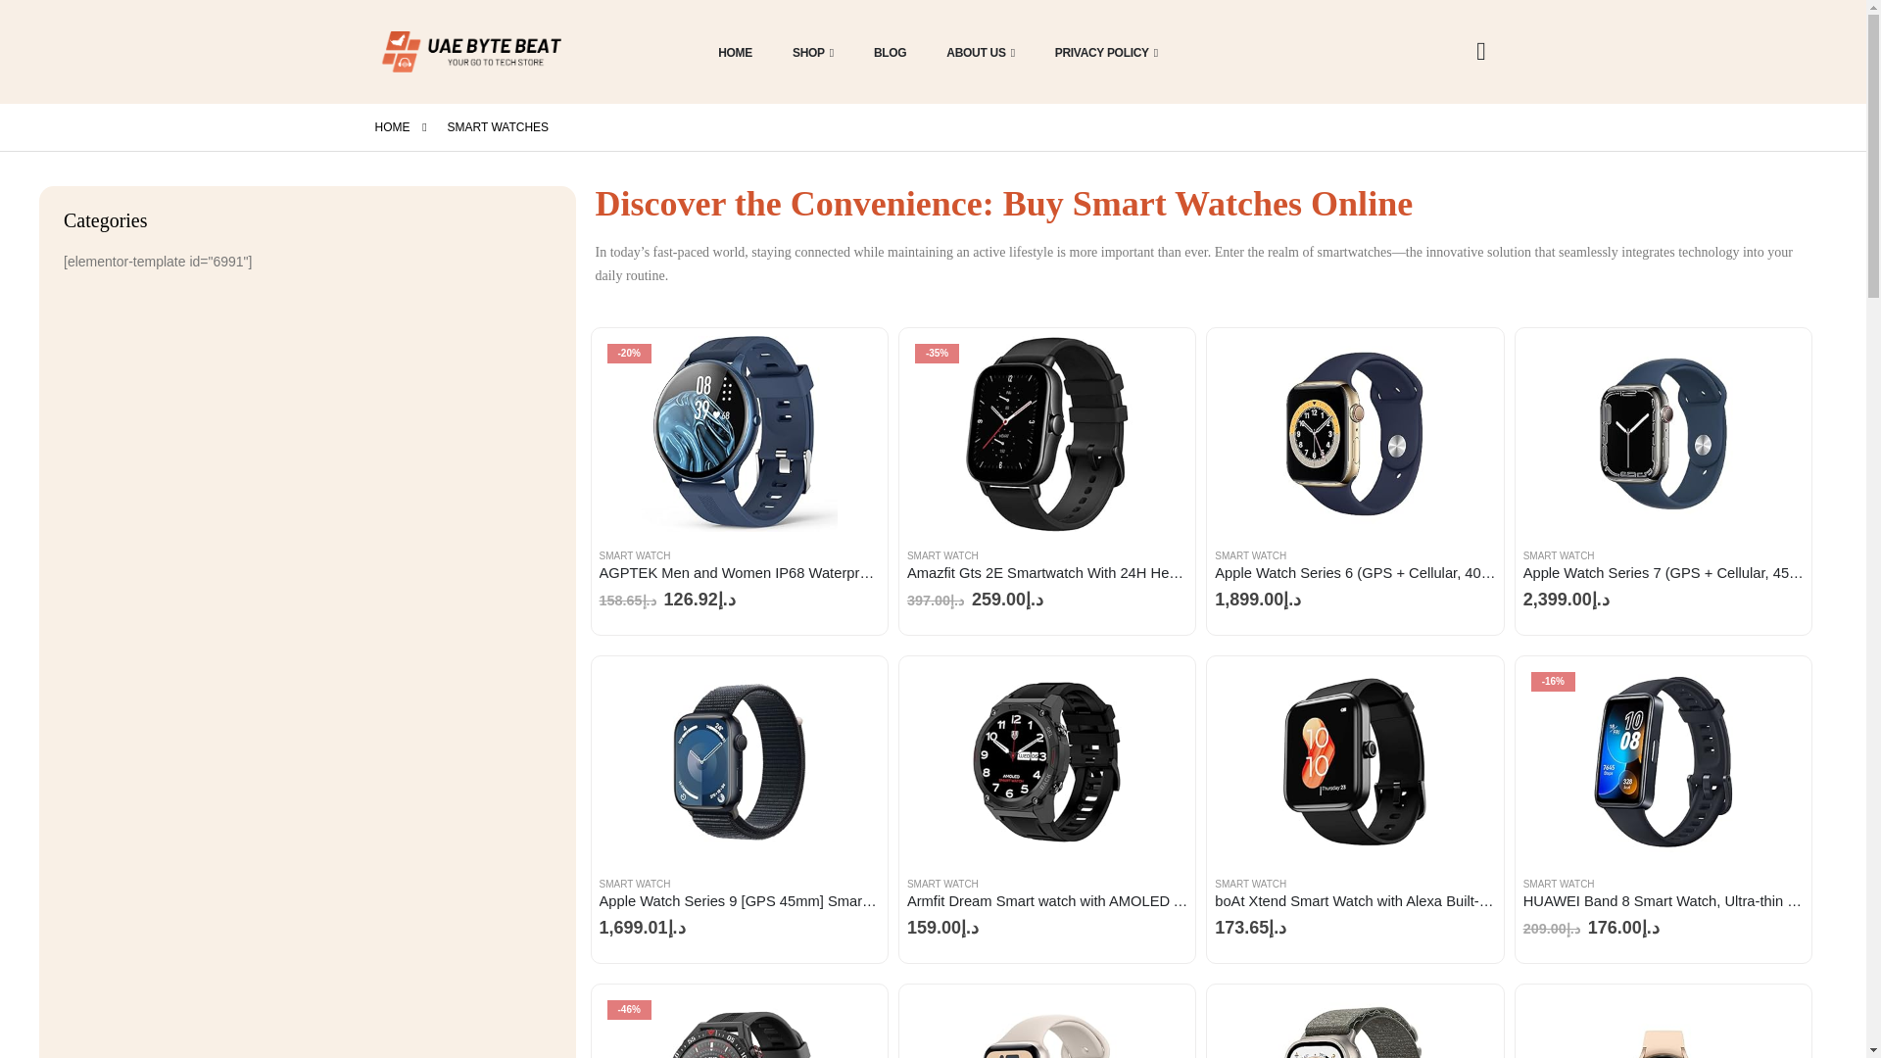 The height and width of the screenshot is (1058, 1881). Describe the element at coordinates (1560, 555) in the screenshot. I see `SMART WATCH` at that location.